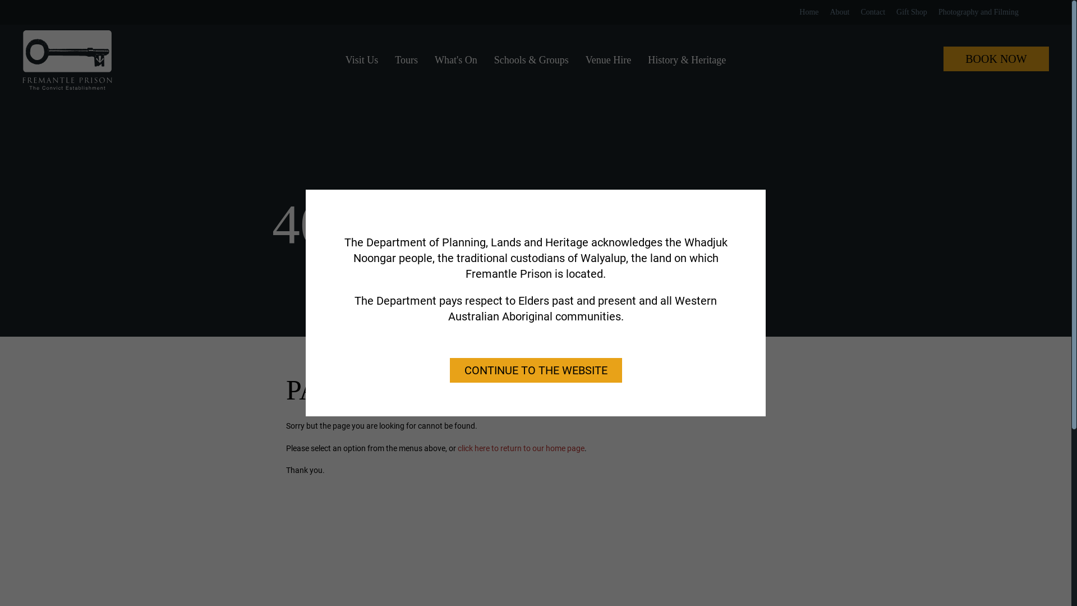  Describe the element at coordinates (536, 370) in the screenshot. I see `CONTINUE TO THE WEBSITE` at that location.